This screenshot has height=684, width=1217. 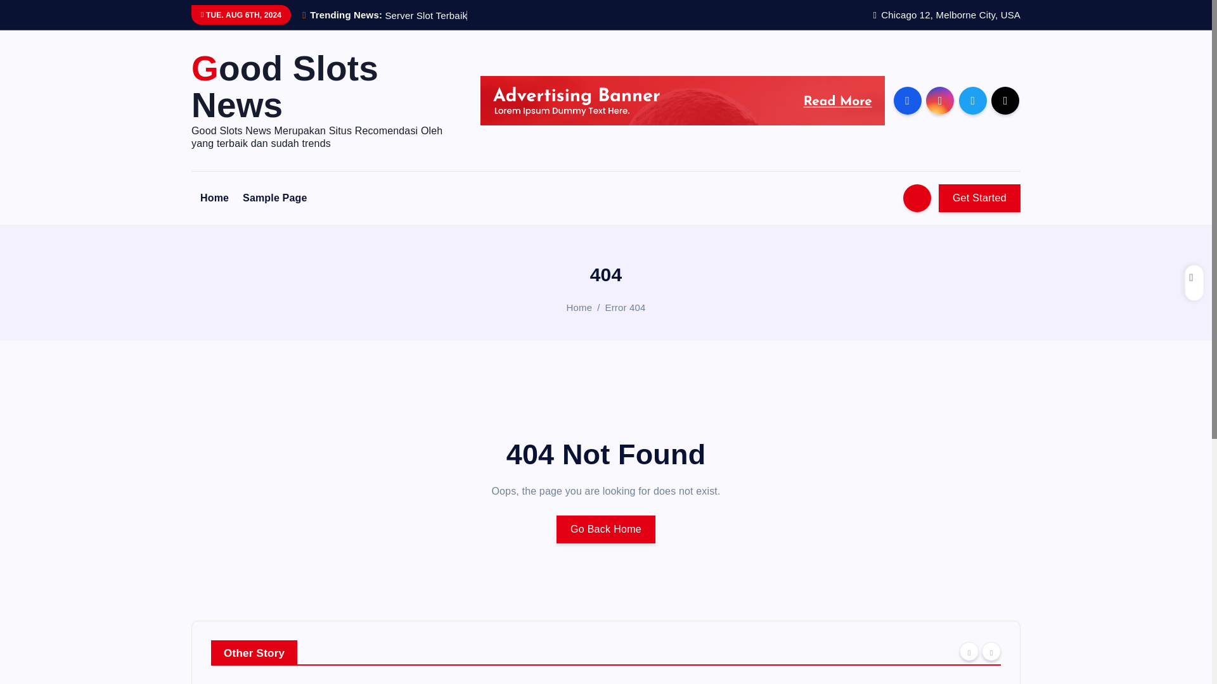 What do you see at coordinates (579, 307) in the screenshot?
I see `Home` at bounding box center [579, 307].